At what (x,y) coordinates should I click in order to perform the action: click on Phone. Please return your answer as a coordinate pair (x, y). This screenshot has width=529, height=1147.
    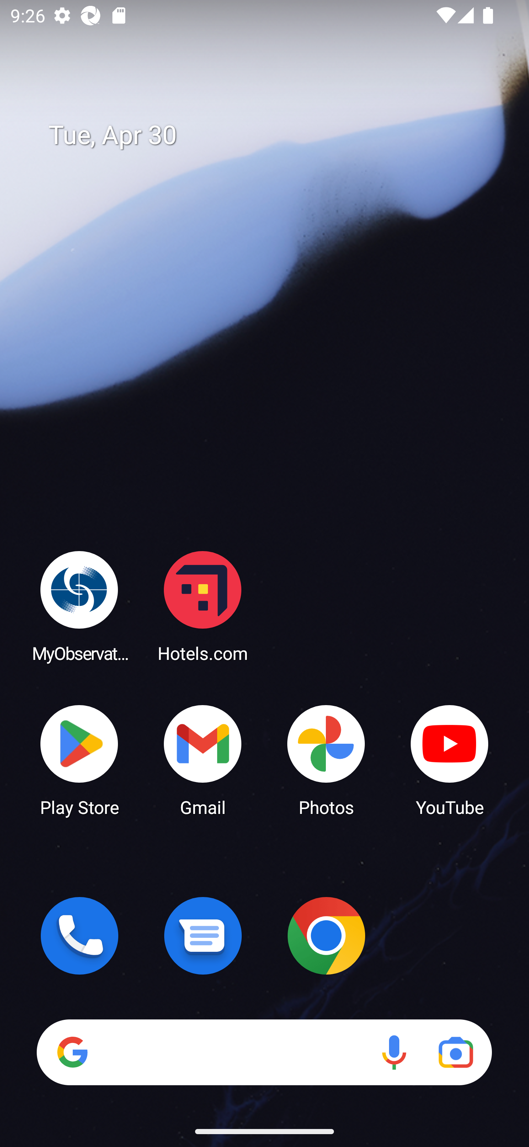
    Looking at the image, I should click on (79, 936).